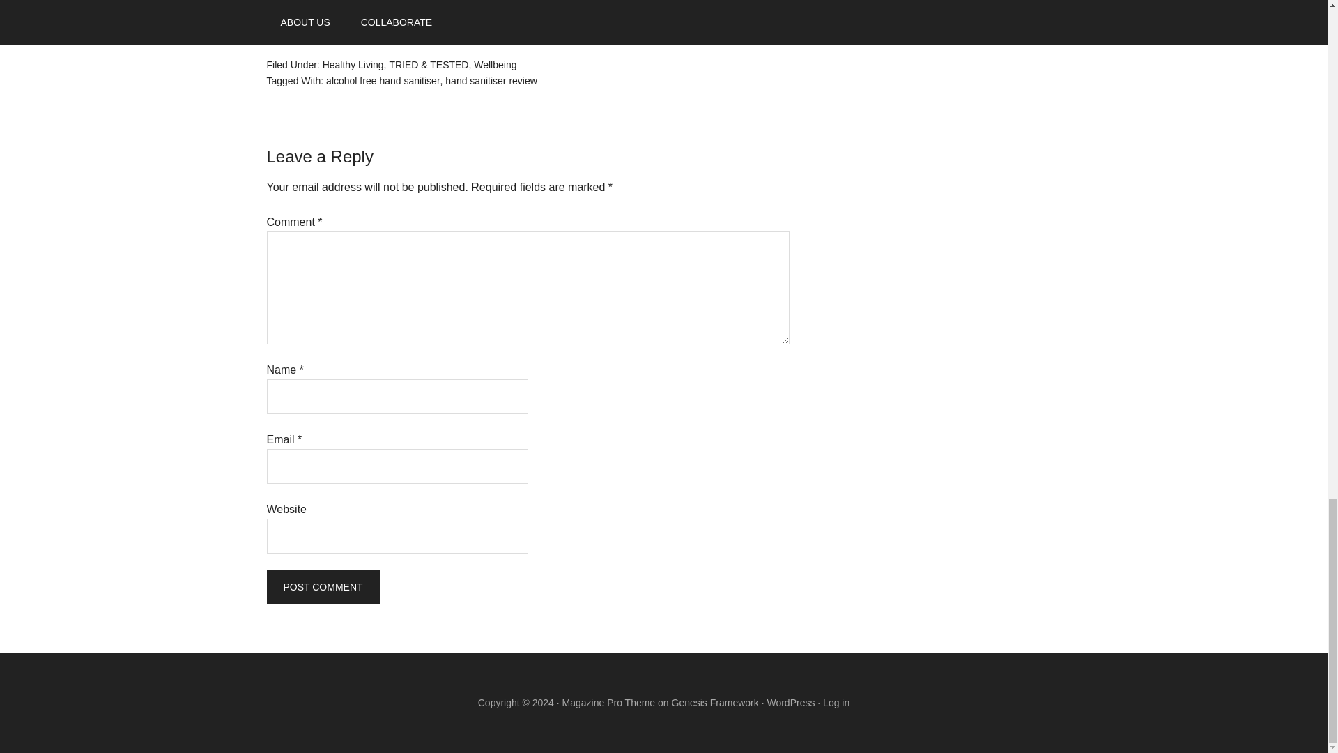 The width and height of the screenshot is (1338, 753). Describe the element at coordinates (495, 65) in the screenshot. I see `Wellbeing` at that location.